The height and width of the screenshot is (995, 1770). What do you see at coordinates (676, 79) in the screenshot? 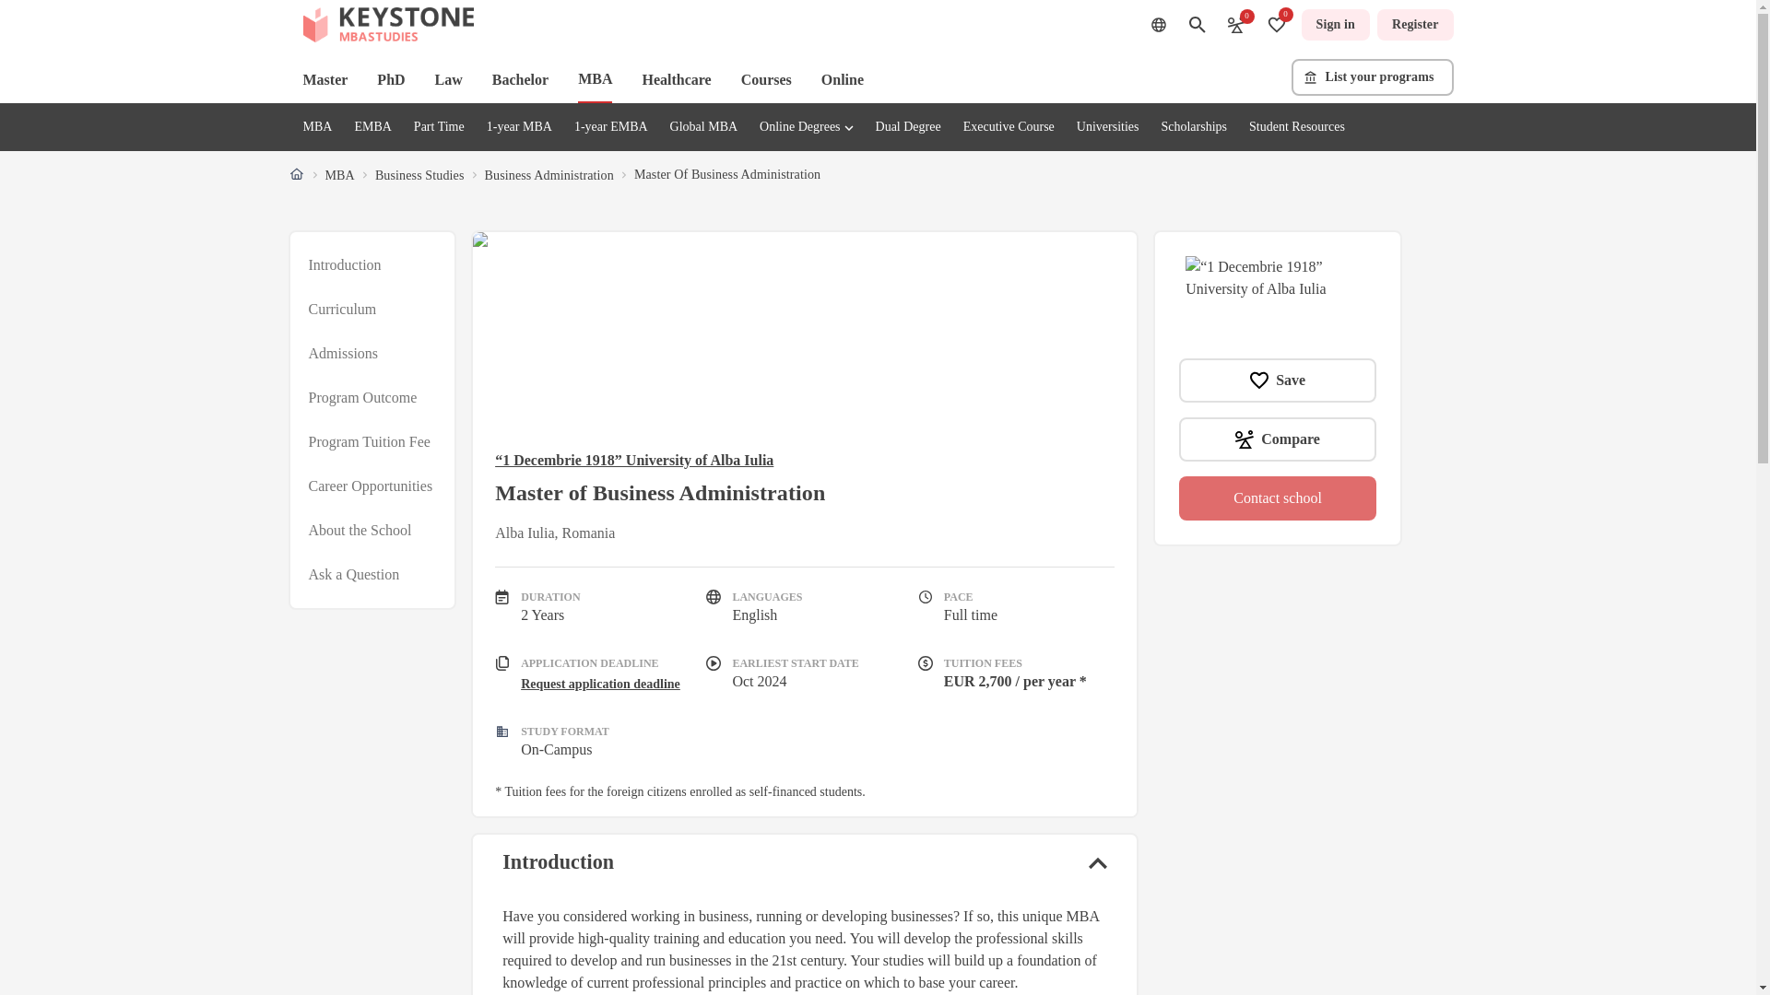
I see `Healthcare` at bounding box center [676, 79].